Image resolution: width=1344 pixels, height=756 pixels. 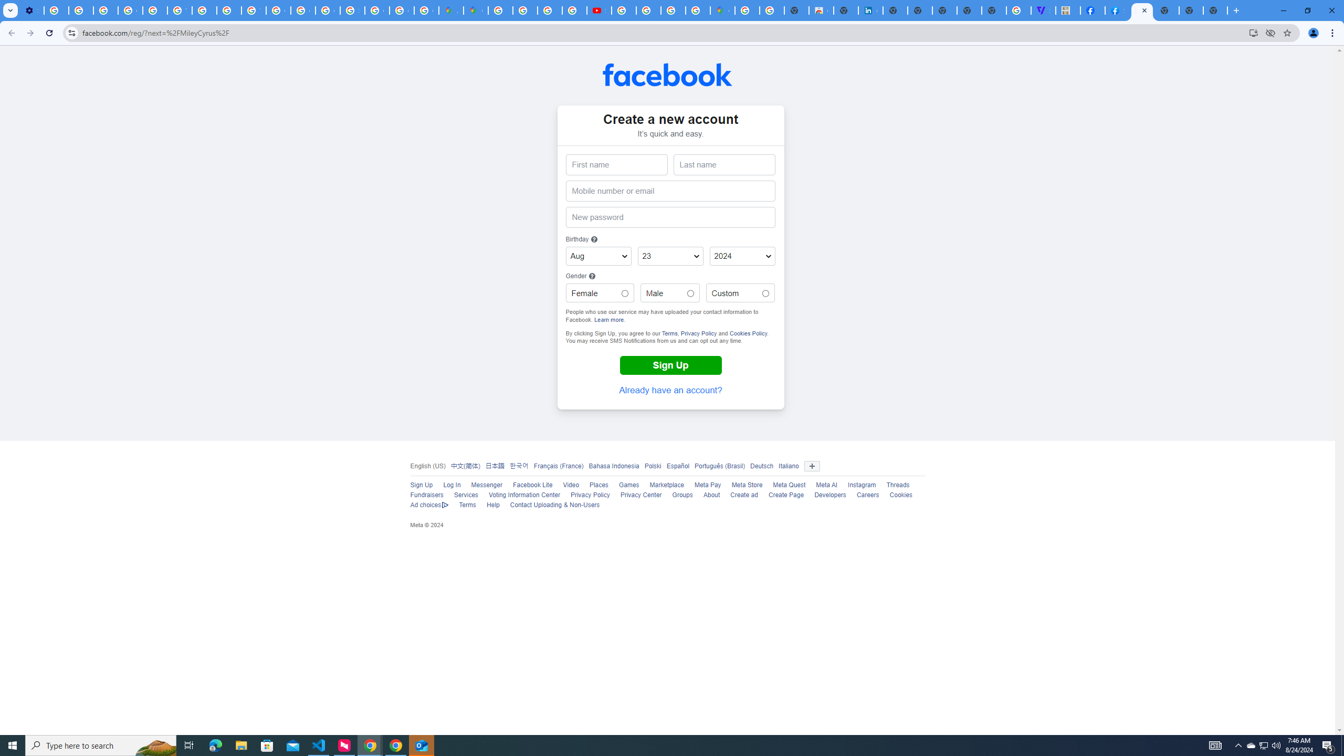 I want to click on New Tab, so click(x=1215, y=10).